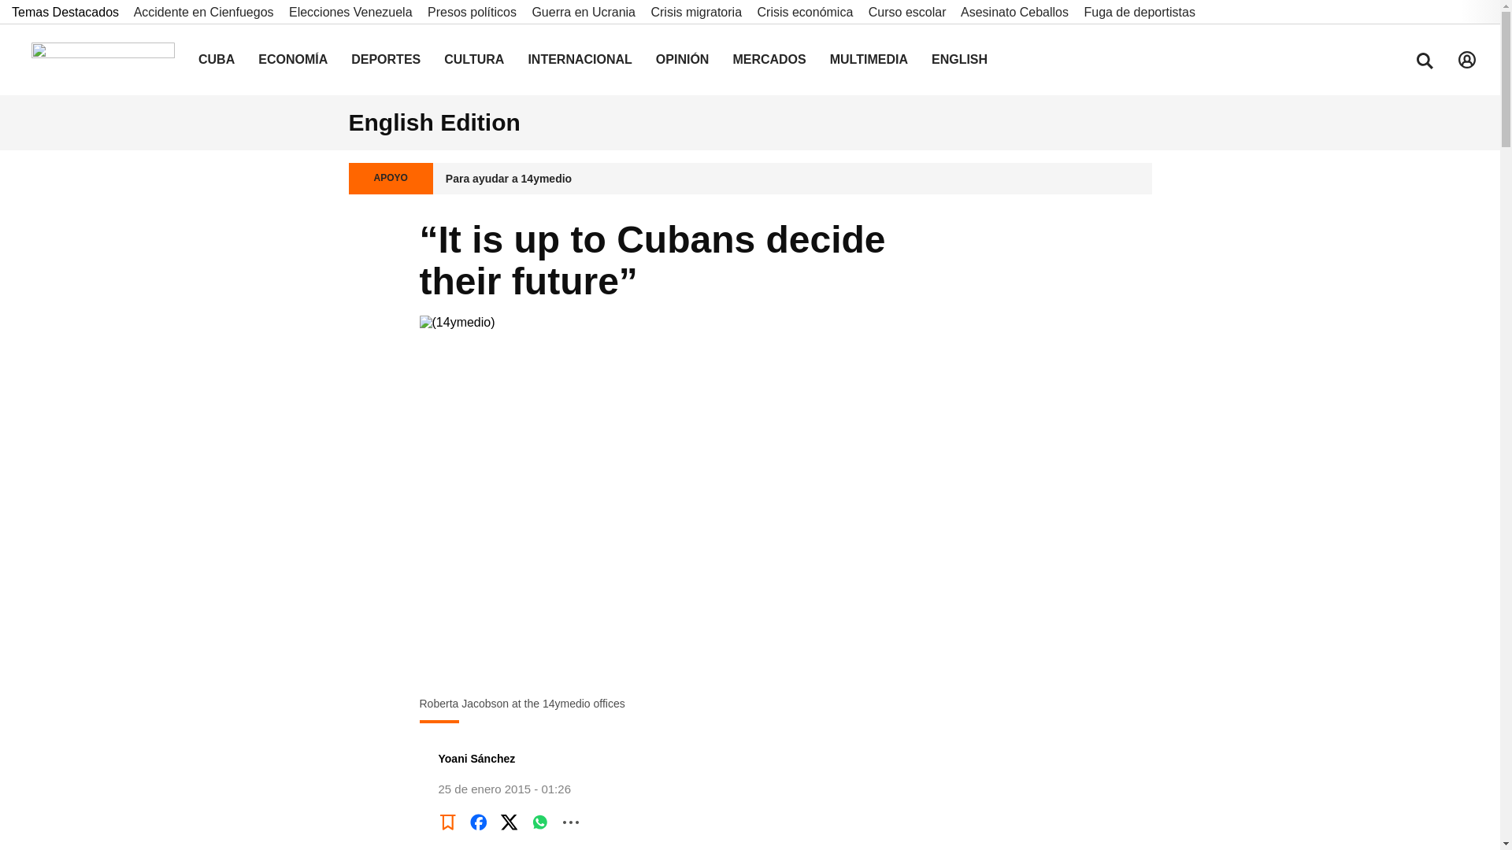 This screenshot has height=850, width=1512. I want to click on Crisis migratoria, so click(701, 11).